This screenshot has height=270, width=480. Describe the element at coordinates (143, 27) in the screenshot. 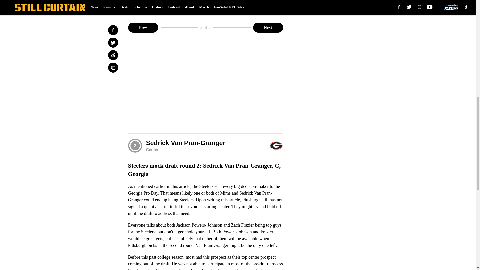

I see `Prev` at that location.